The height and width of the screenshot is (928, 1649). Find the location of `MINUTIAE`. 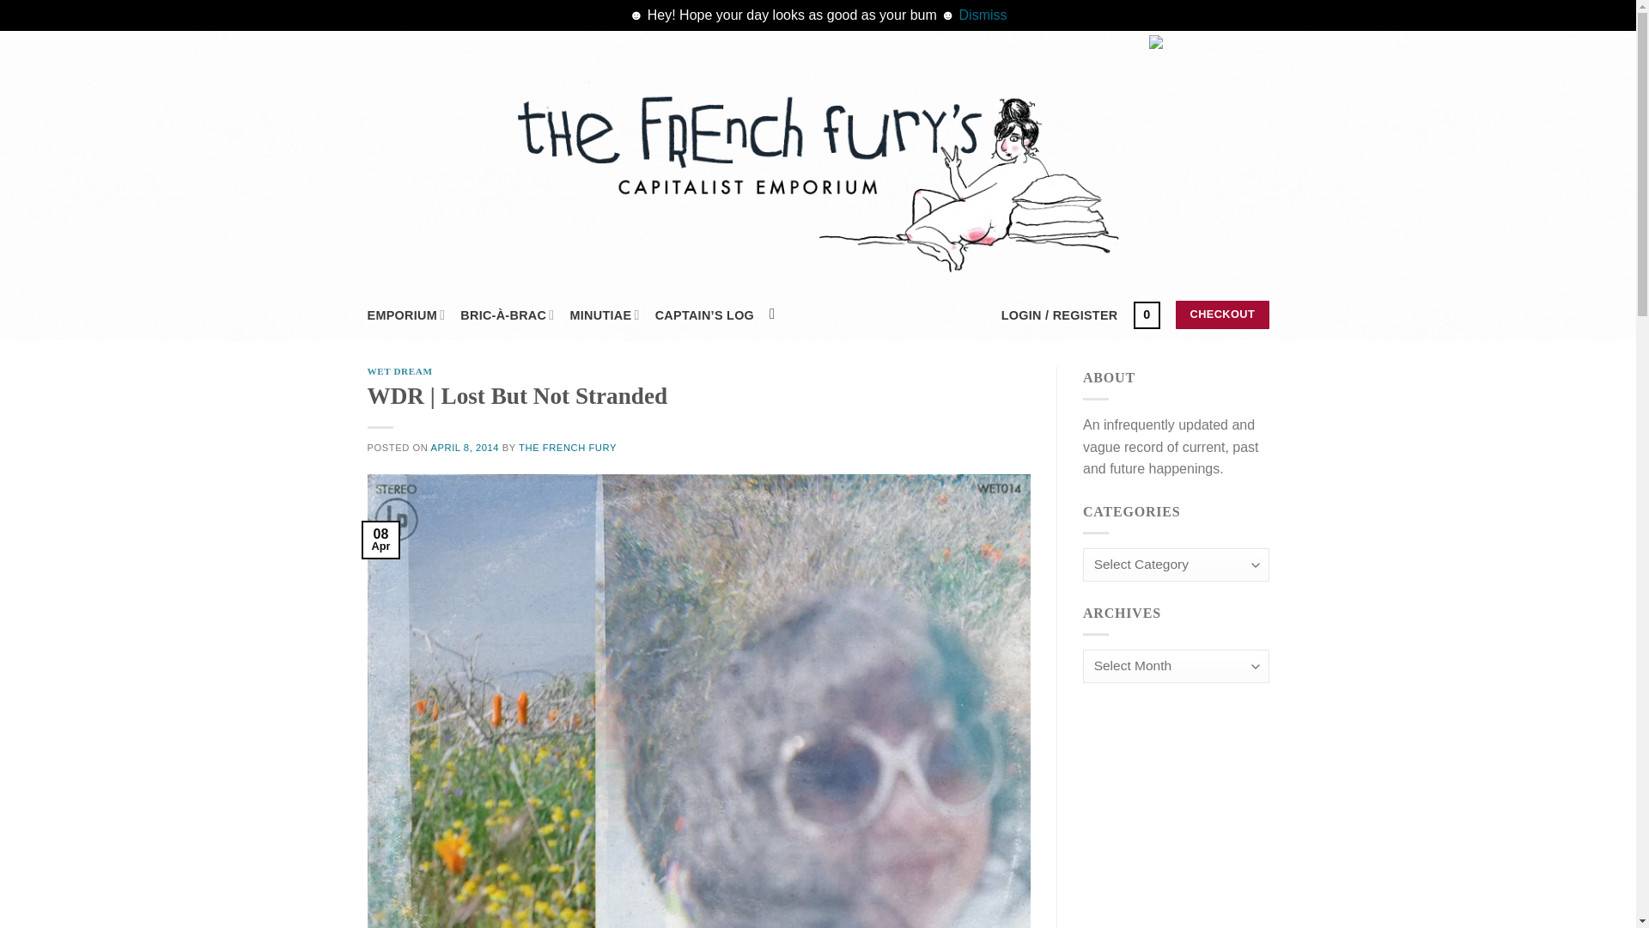

MINUTIAE is located at coordinates (605, 314).